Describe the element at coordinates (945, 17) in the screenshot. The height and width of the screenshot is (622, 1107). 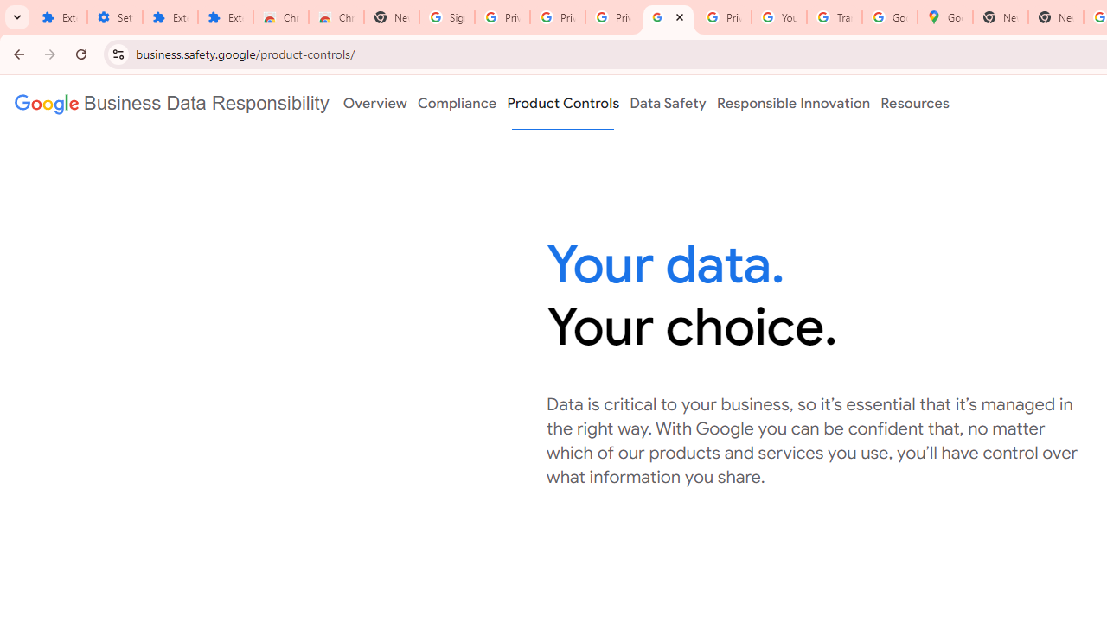
I see `Google Maps` at that location.